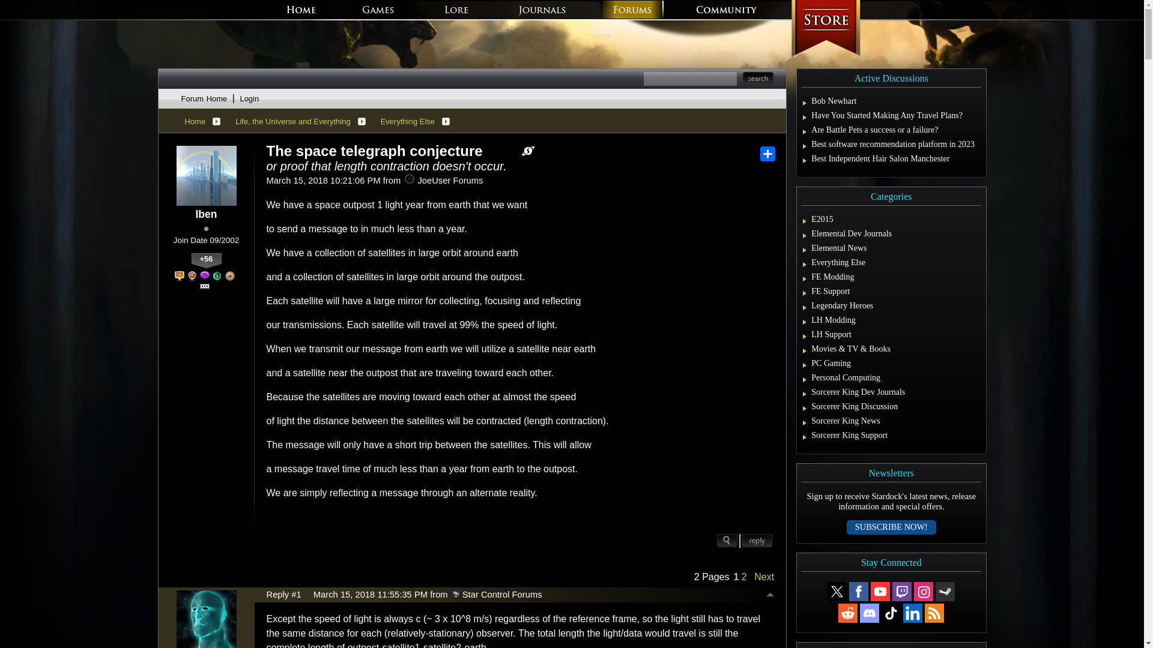 The height and width of the screenshot is (648, 1153). I want to click on Liked - Received 5 Total Karma, so click(229, 276).